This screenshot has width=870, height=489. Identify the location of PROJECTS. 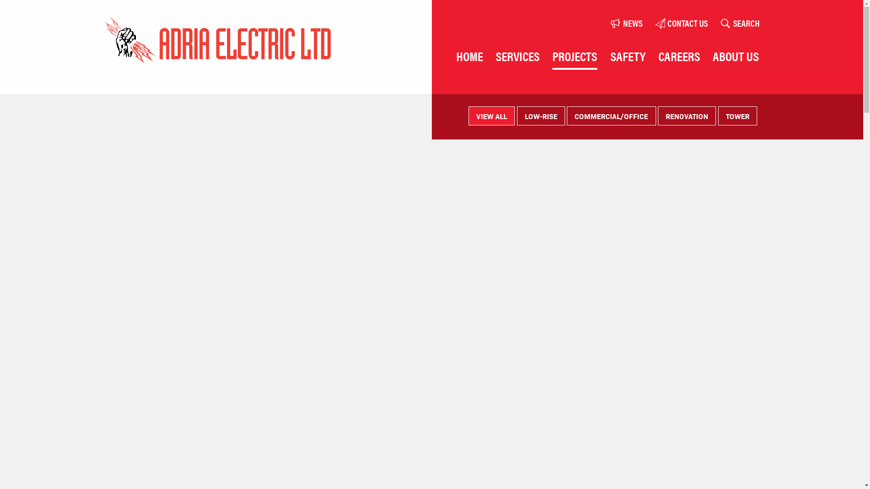
(575, 56).